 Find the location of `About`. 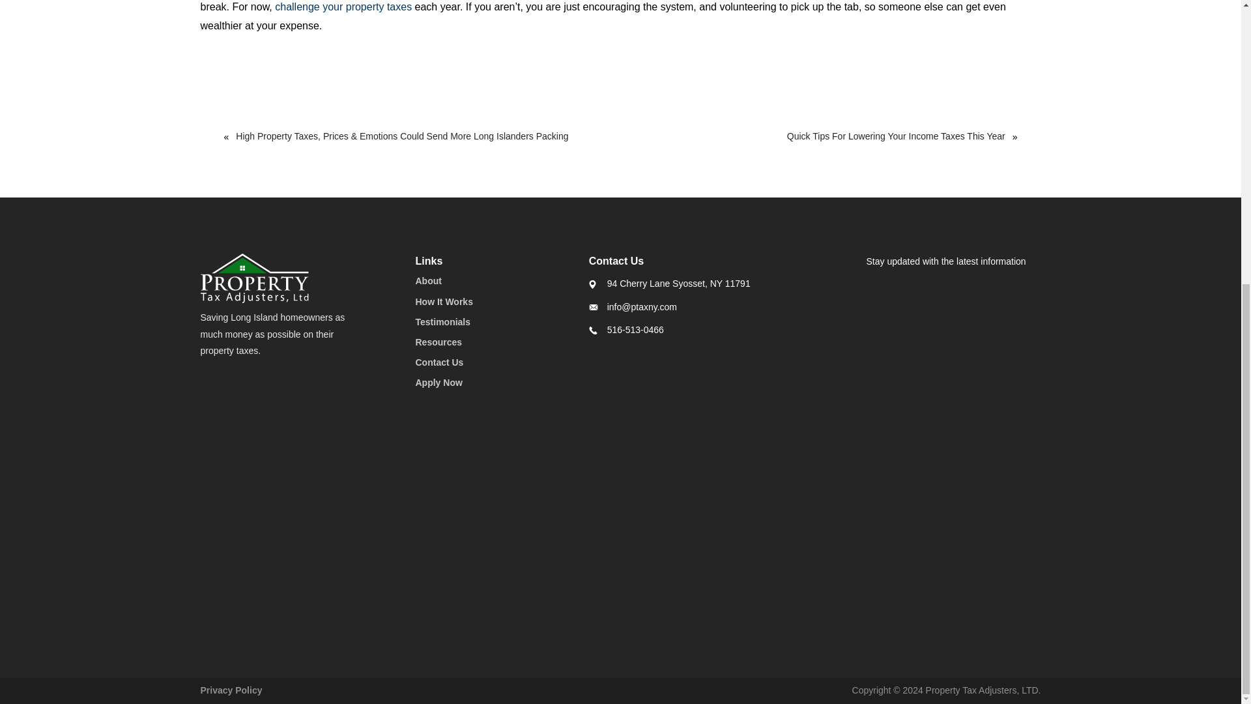

About is located at coordinates (428, 280).